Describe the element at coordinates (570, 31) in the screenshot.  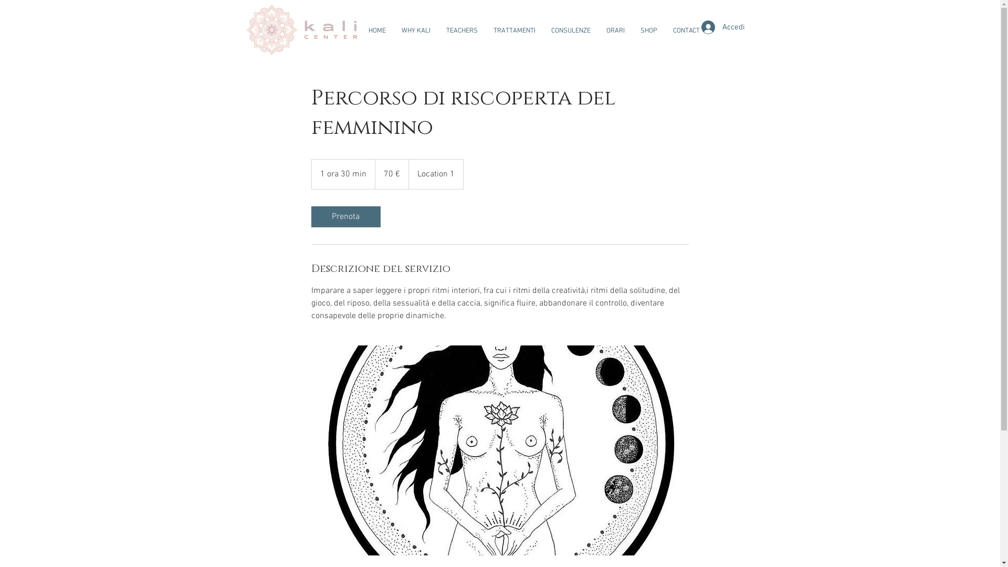
I see `CONSULENZE` at that location.